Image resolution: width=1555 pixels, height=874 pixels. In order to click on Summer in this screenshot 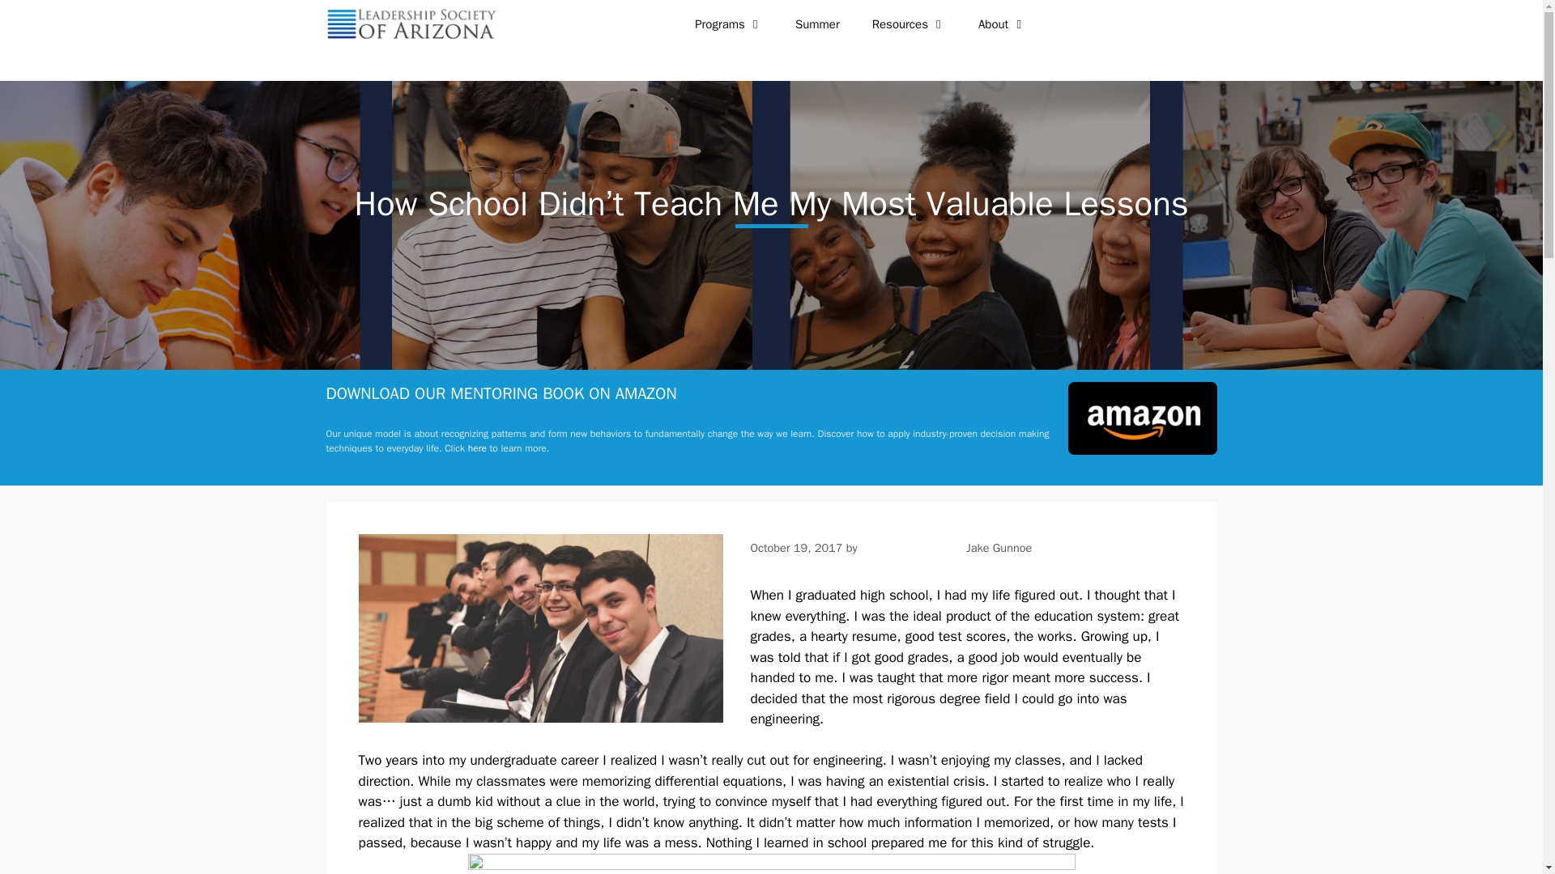, I will do `click(817, 24)`.